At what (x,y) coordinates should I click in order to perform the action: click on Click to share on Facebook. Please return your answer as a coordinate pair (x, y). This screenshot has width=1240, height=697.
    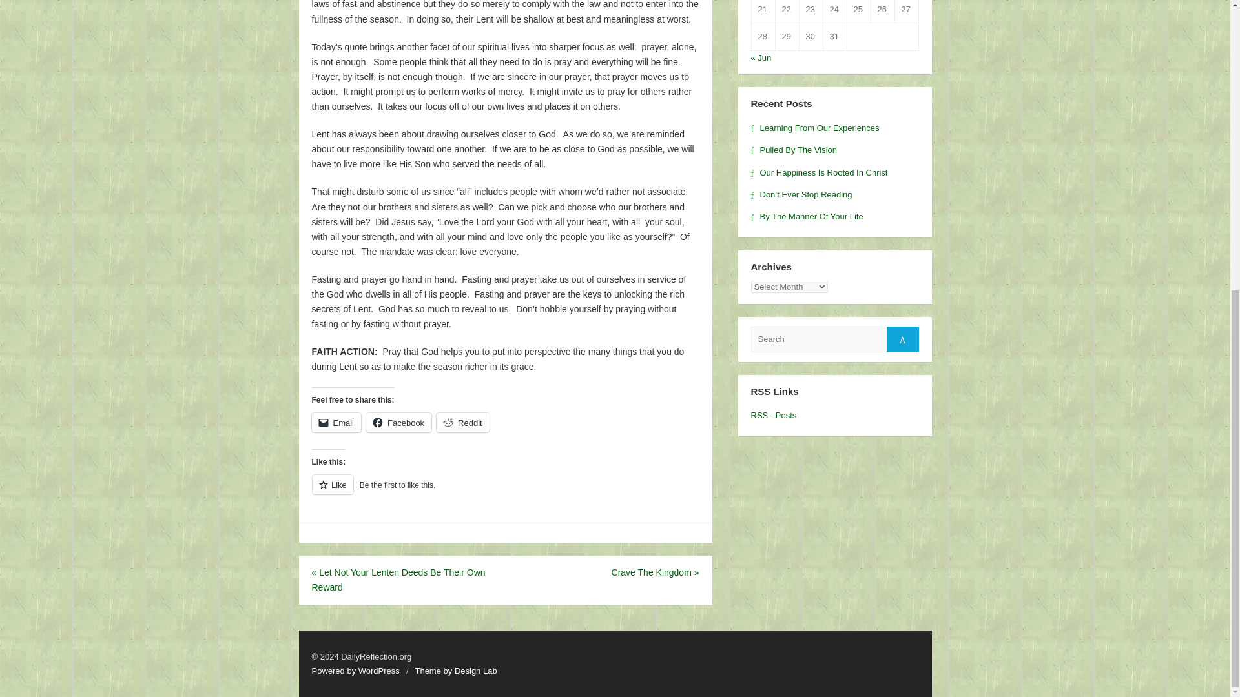
    Looking at the image, I should click on (398, 422).